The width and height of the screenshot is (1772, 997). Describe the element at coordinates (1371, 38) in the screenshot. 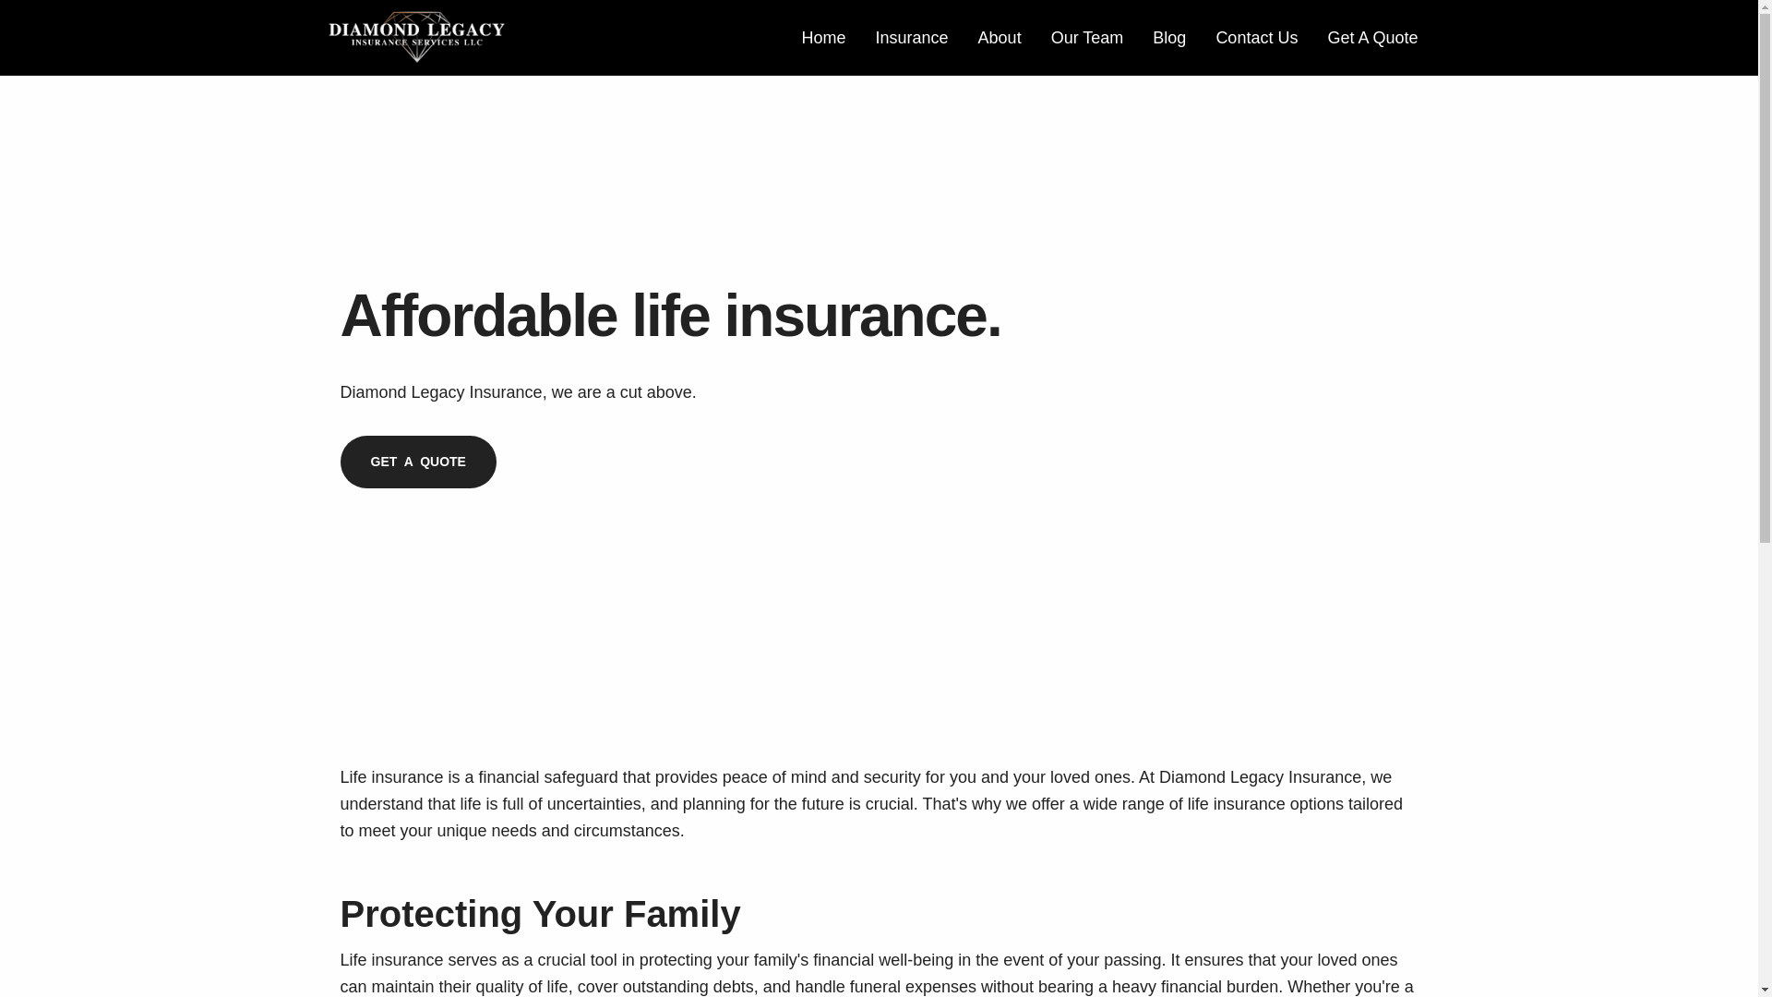

I see `Quotes` at that location.